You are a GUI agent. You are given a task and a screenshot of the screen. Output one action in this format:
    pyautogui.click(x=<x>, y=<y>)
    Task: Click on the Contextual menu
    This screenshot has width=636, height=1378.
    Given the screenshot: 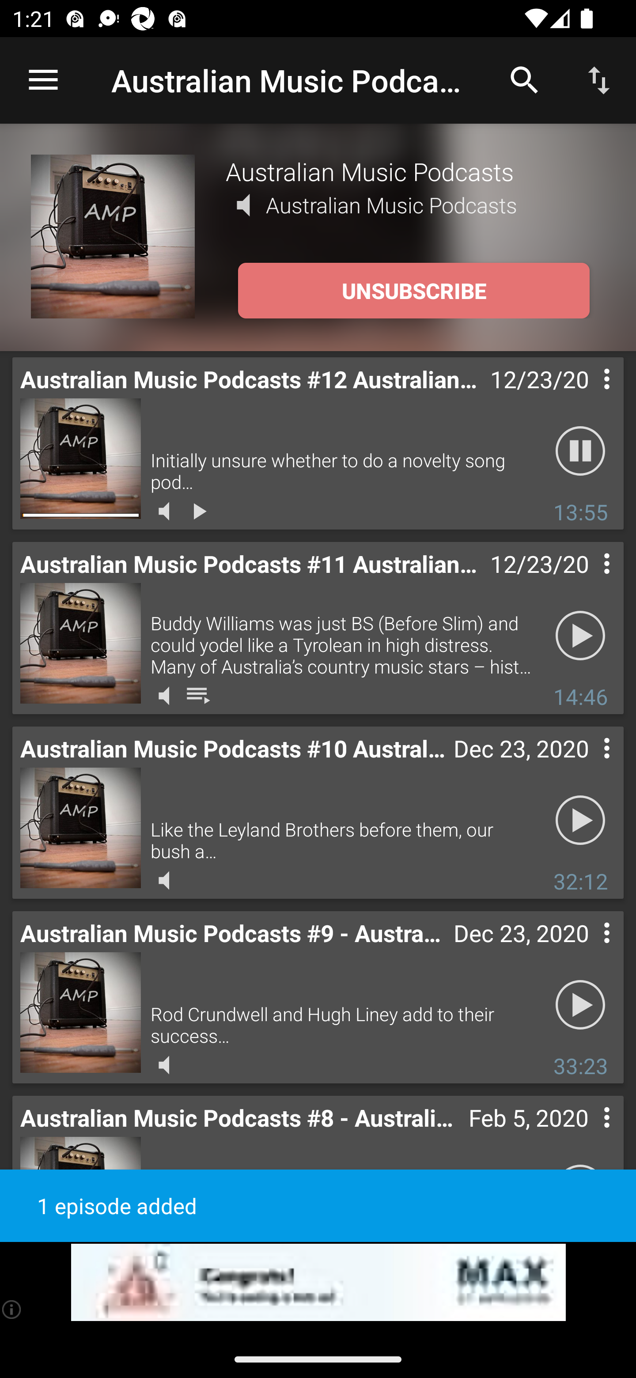 What is the action you would take?
    pyautogui.click(x=587, y=397)
    